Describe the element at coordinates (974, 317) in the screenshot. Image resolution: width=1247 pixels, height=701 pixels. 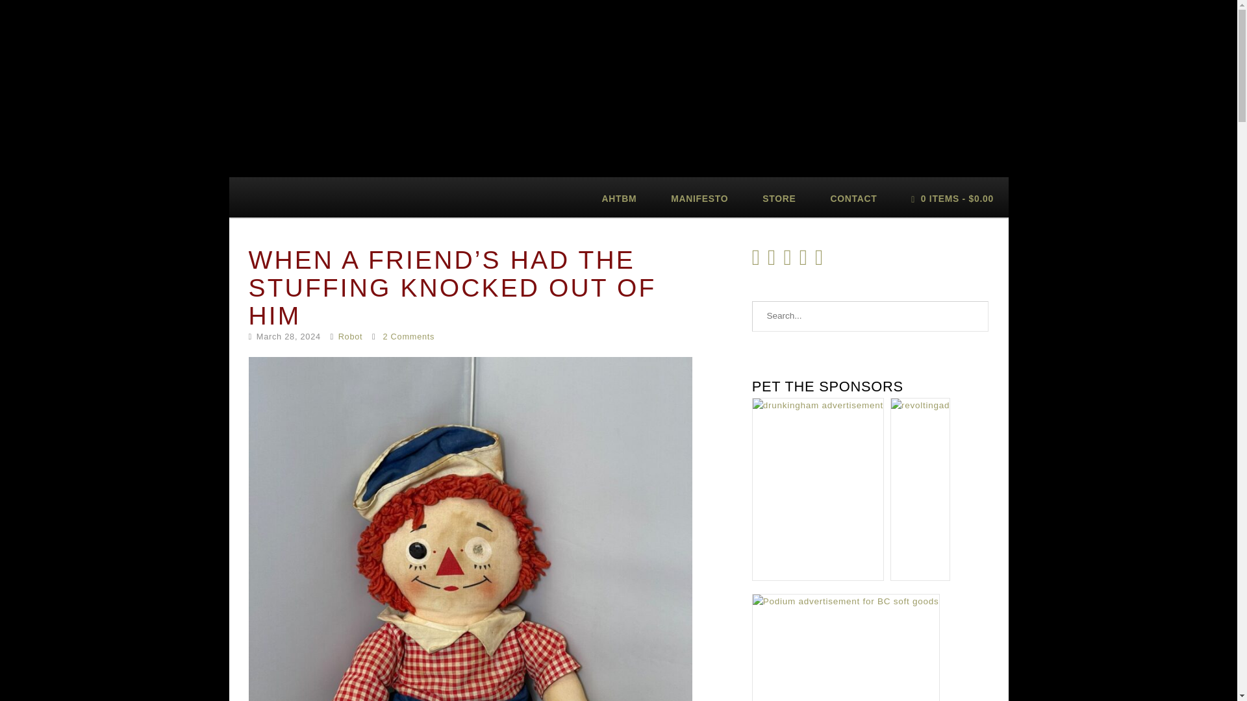
I see `Search` at that location.